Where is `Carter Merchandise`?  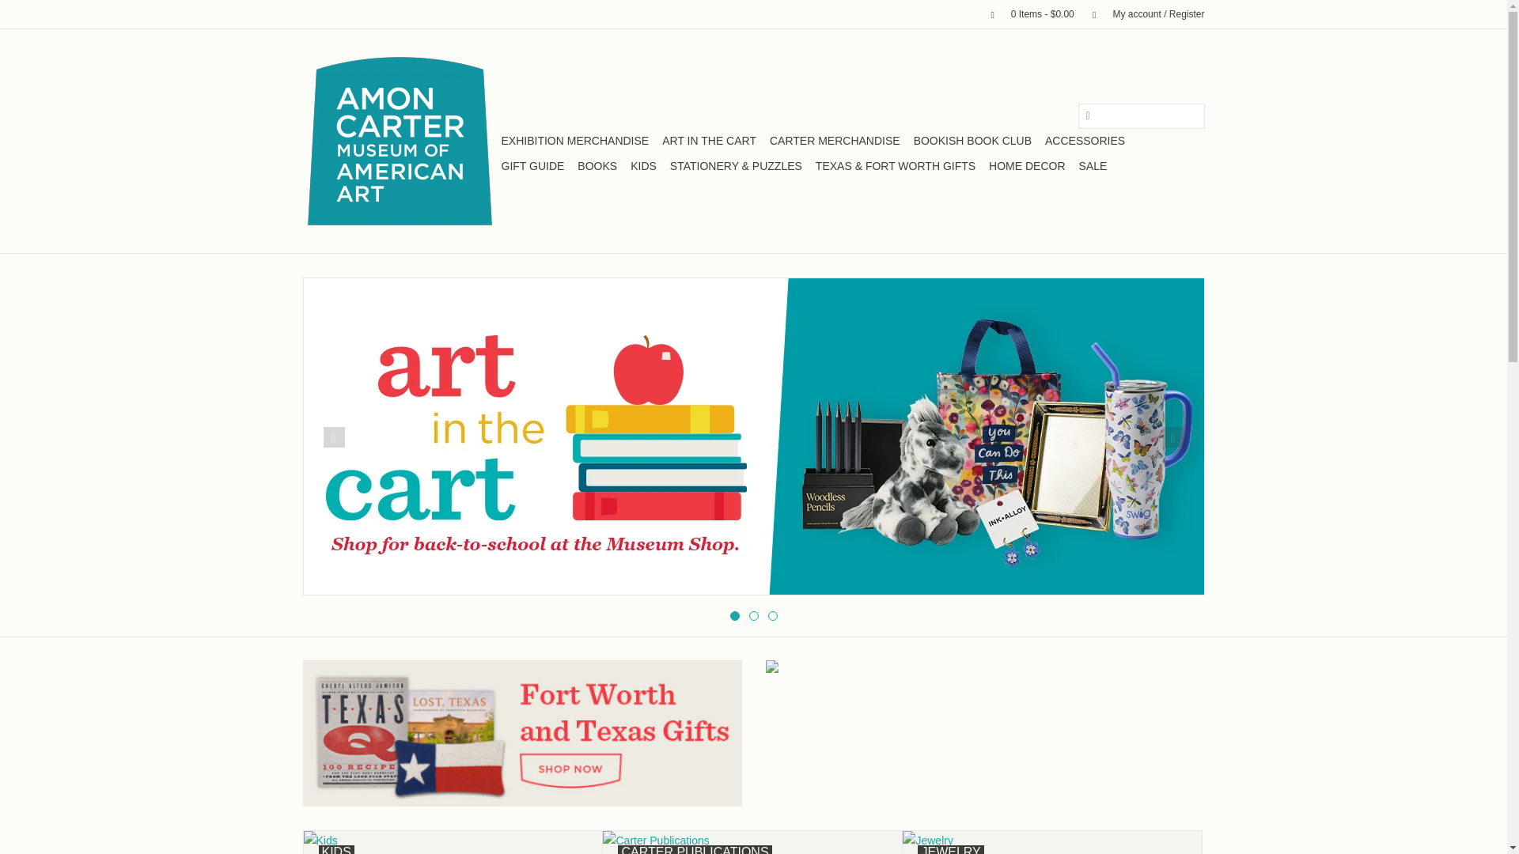
Carter Merchandise is located at coordinates (835, 141).